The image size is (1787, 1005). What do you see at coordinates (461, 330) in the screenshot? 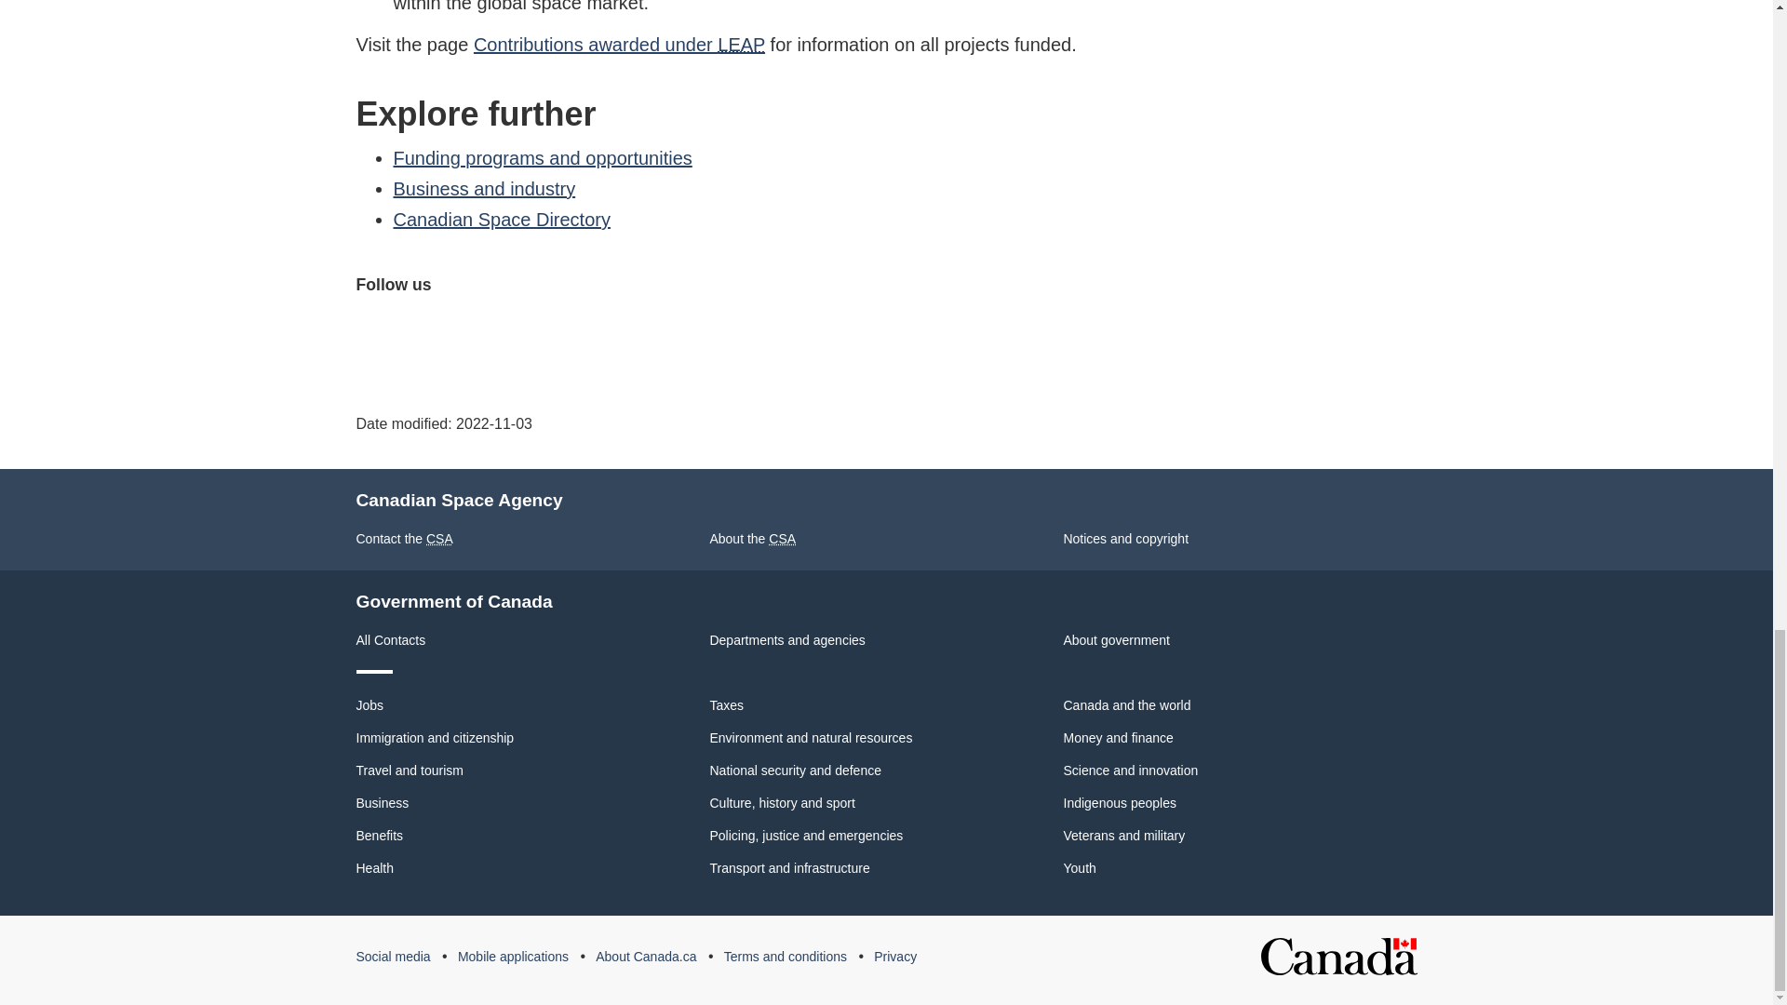
I see `Youtube: Canadianspaceagency` at bounding box center [461, 330].